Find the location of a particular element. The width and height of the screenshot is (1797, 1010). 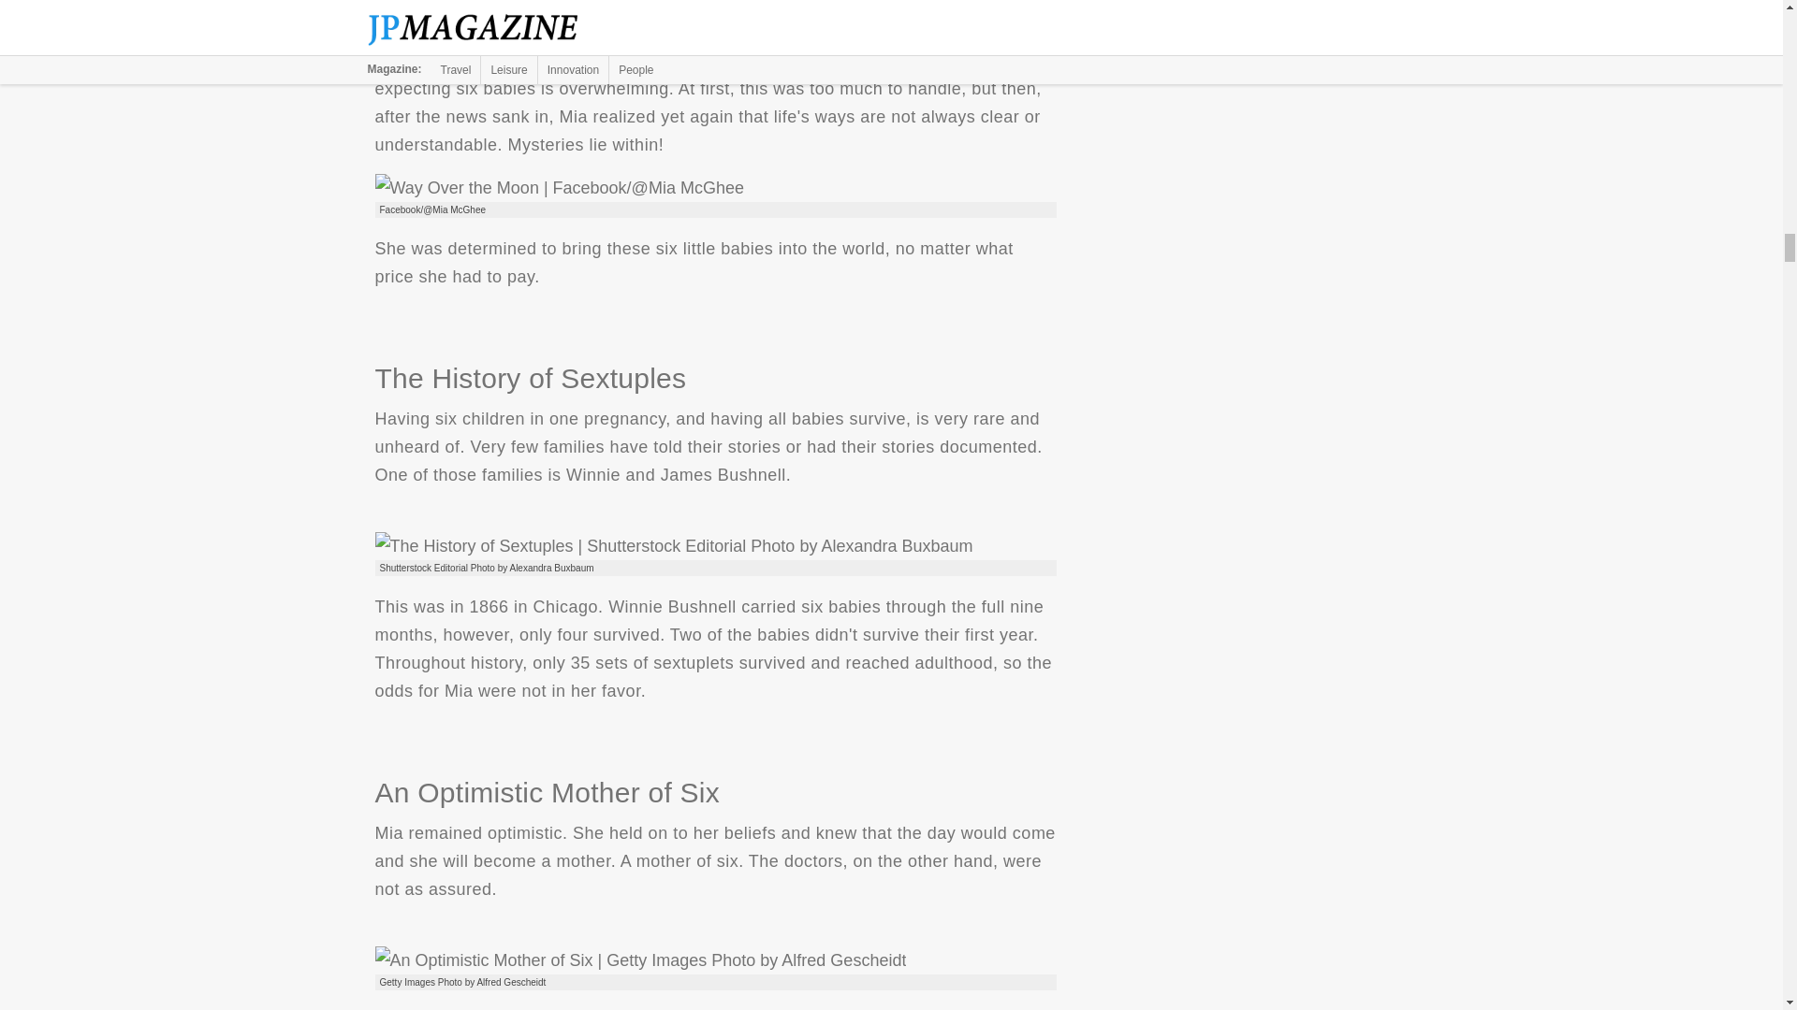

Way Over the Moon is located at coordinates (558, 187).